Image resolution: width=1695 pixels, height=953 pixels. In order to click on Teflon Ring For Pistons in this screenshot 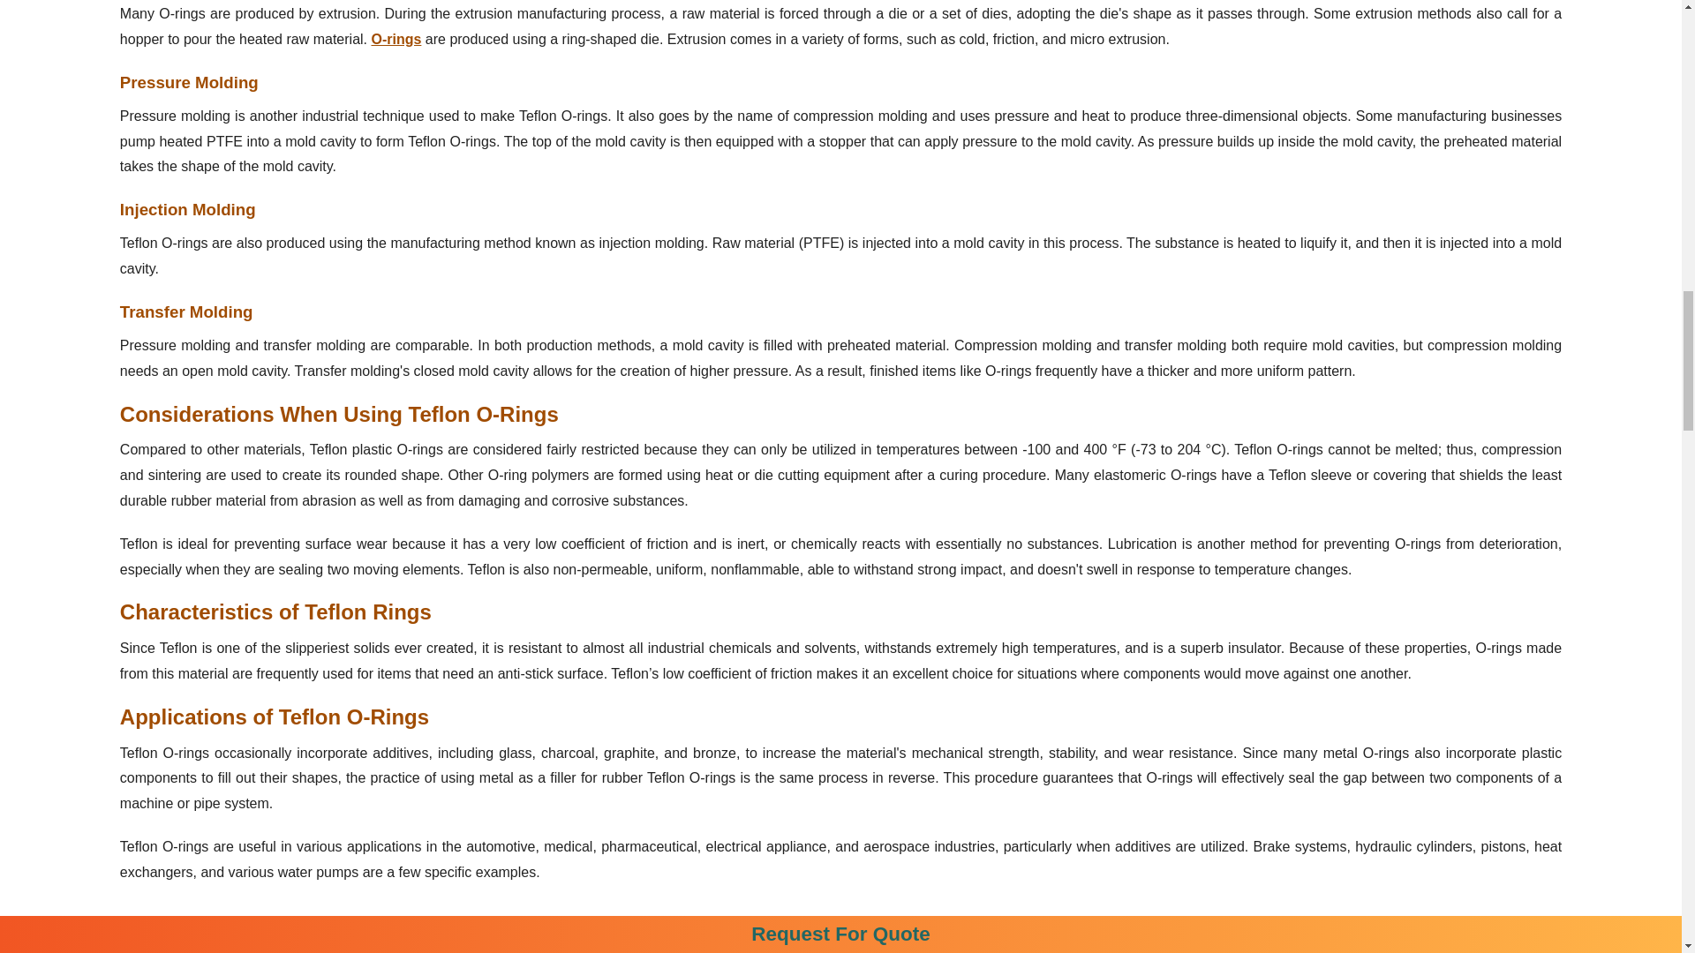, I will do `click(840, 928)`.